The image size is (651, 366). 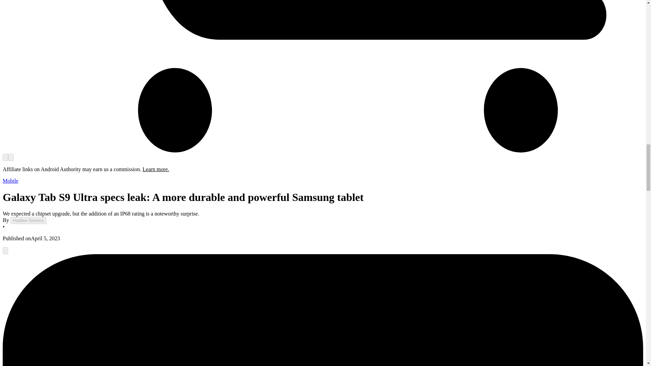 What do you see at coordinates (10, 181) in the screenshot?
I see `Mobile` at bounding box center [10, 181].